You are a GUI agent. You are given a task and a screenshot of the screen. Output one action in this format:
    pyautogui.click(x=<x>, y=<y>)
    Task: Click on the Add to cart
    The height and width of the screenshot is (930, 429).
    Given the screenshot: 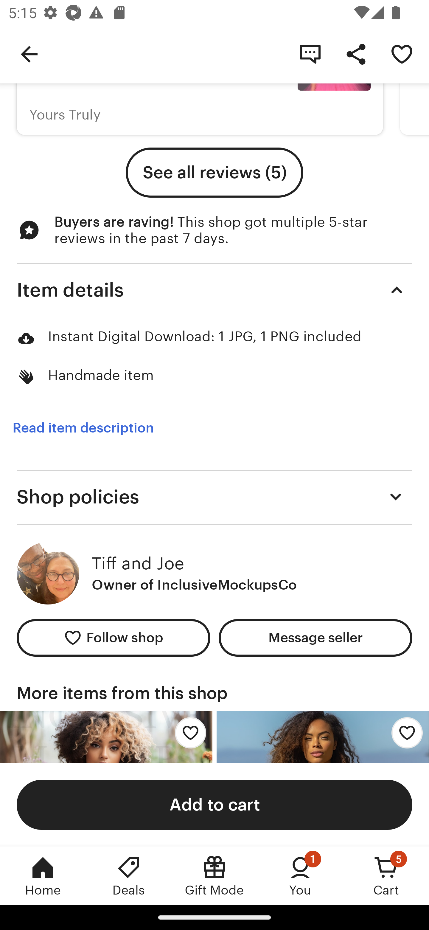 What is the action you would take?
    pyautogui.click(x=214, y=804)
    